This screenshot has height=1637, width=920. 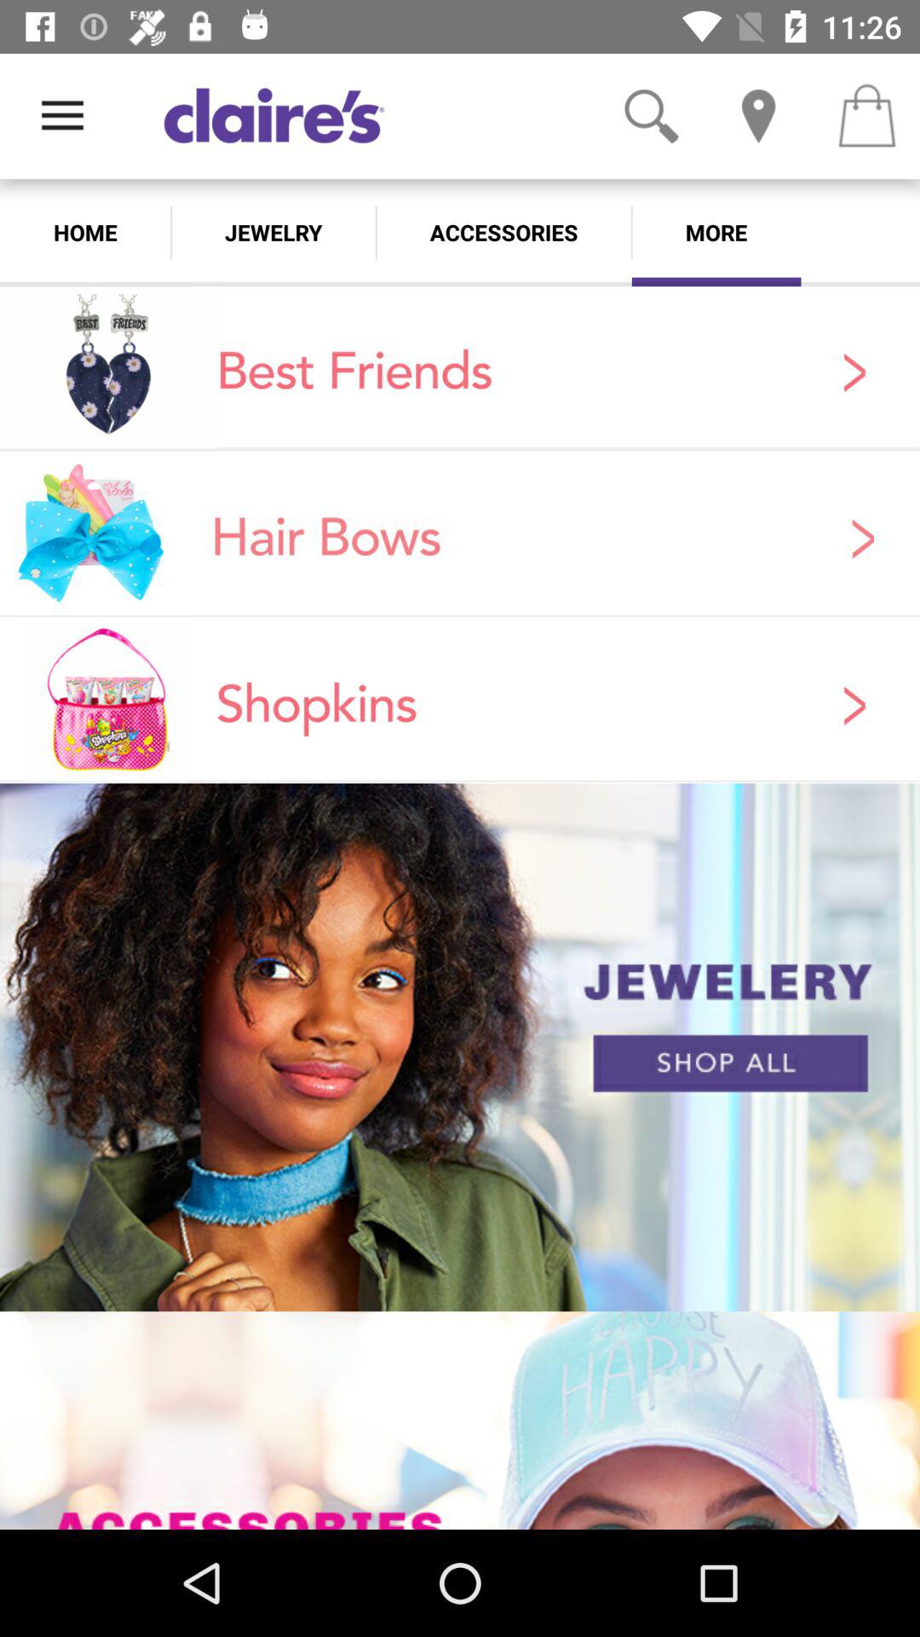 What do you see at coordinates (503, 232) in the screenshot?
I see `choose app to the right of the jewelry app` at bounding box center [503, 232].